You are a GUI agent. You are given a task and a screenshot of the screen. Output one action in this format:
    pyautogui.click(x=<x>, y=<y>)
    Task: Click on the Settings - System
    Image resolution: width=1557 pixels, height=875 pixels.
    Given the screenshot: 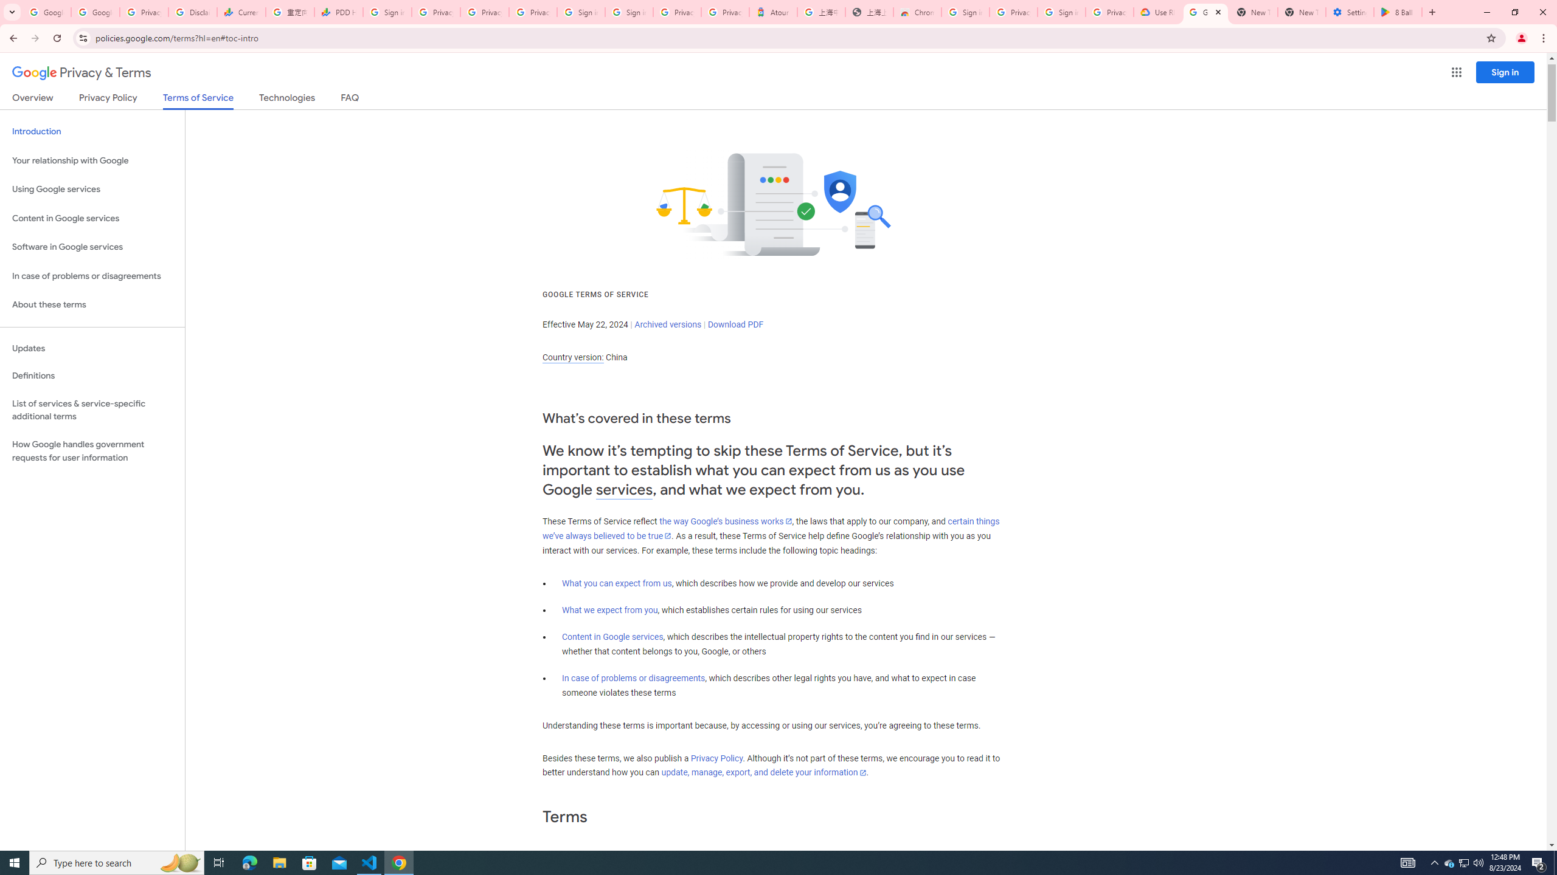 What is the action you would take?
    pyautogui.click(x=1350, y=12)
    